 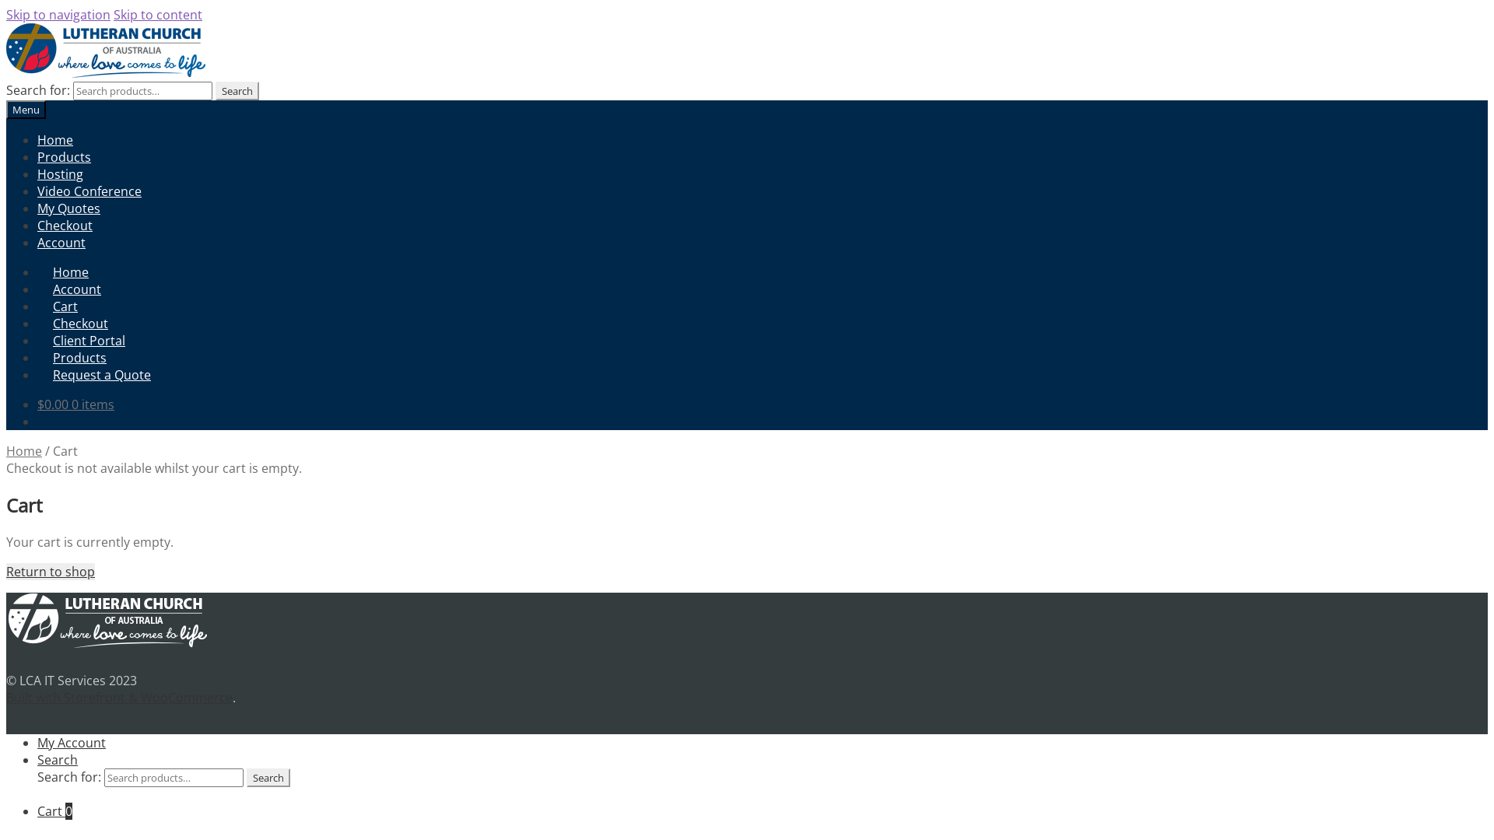 What do you see at coordinates (54, 811) in the screenshot?
I see `Cart 0` at bounding box center [54, 811].